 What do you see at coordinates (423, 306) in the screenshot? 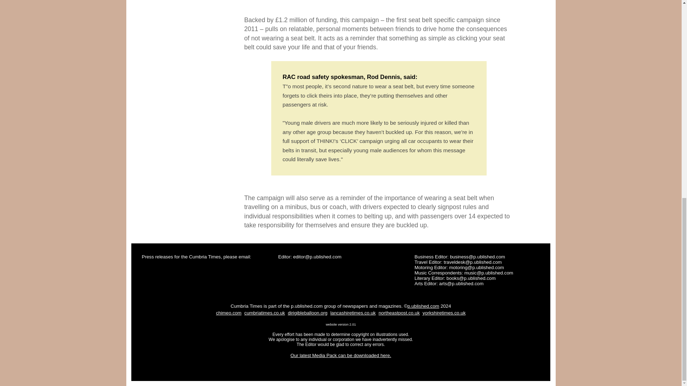
I see `p.ublished.com` at bounding box center [423, 306].